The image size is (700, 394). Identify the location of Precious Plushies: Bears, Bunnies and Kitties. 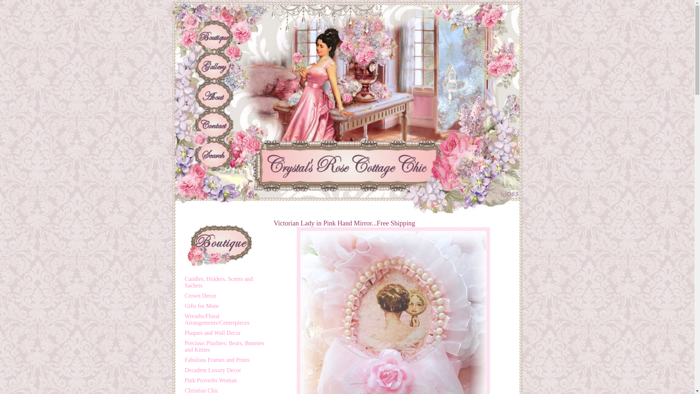
(225, 347).